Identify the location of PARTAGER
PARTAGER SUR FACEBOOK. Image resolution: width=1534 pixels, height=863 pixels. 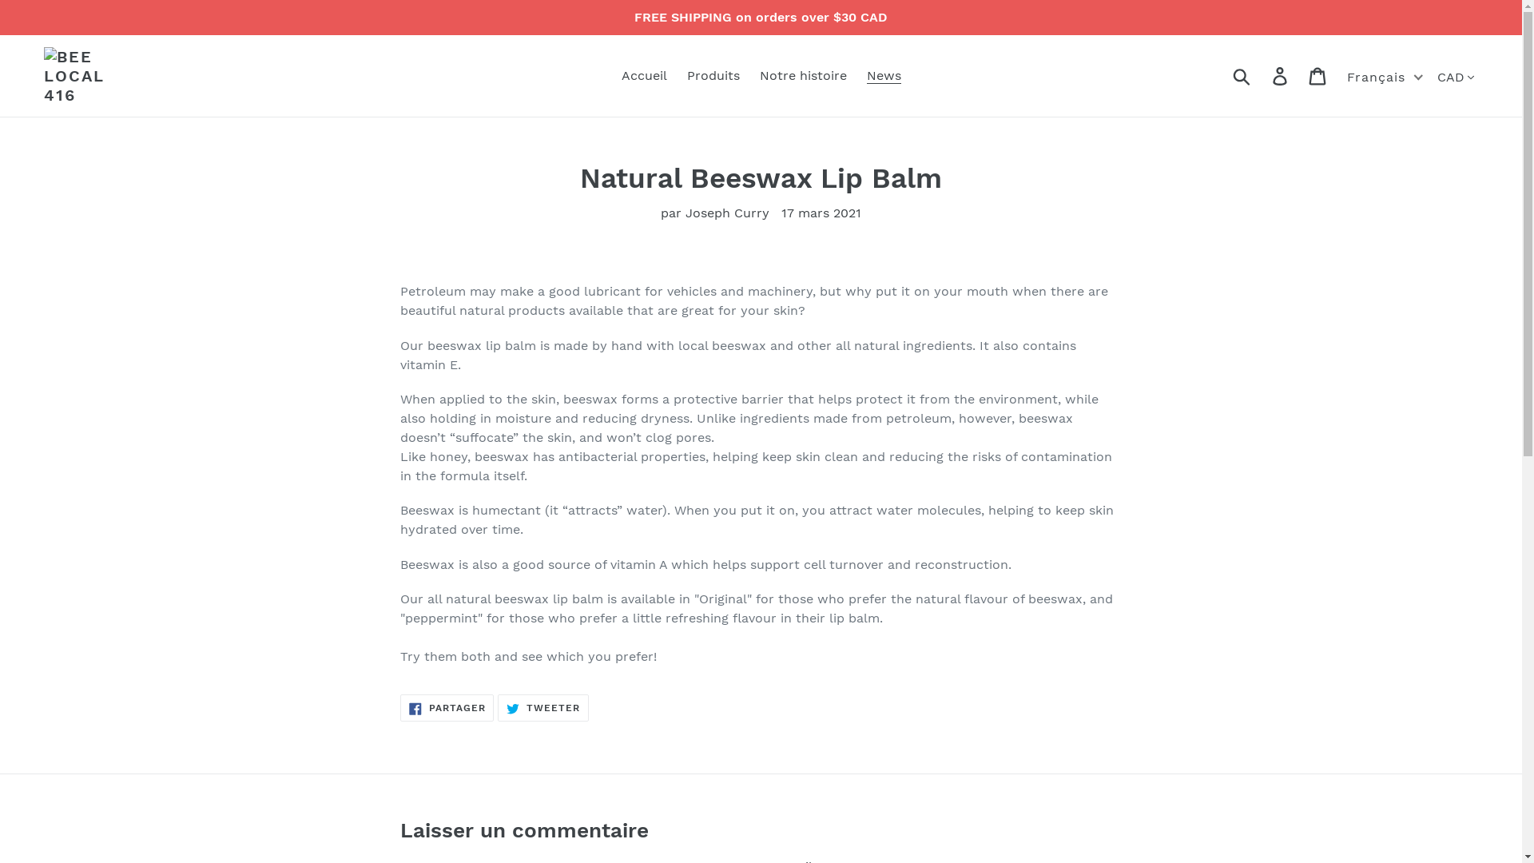
(447, 709).